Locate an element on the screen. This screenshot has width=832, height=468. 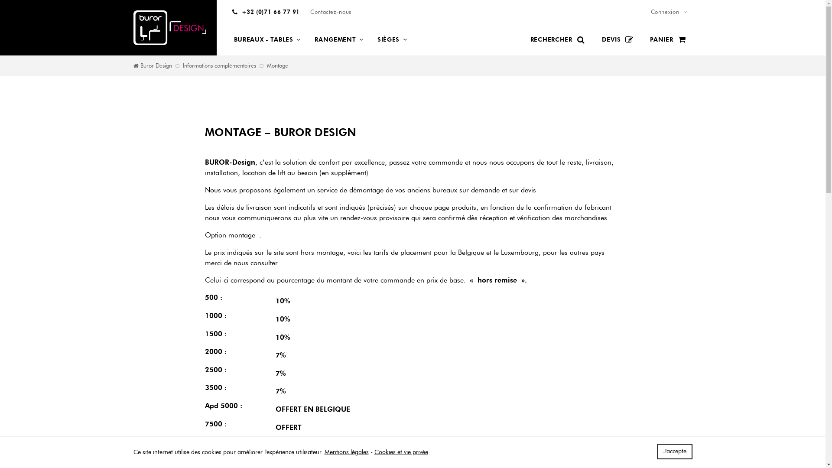
DEVIS is located at coordinates (618, 40).